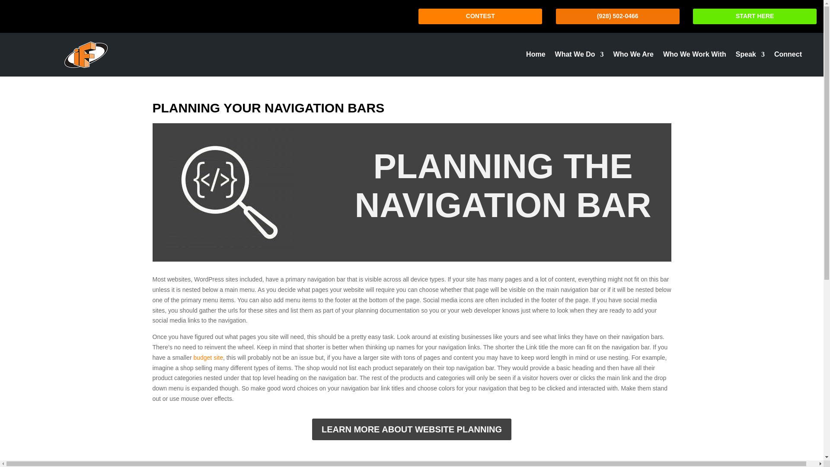  Describe the element at coordinates (86, 54) in the screenshot. I see `logo-100x61` at that location.